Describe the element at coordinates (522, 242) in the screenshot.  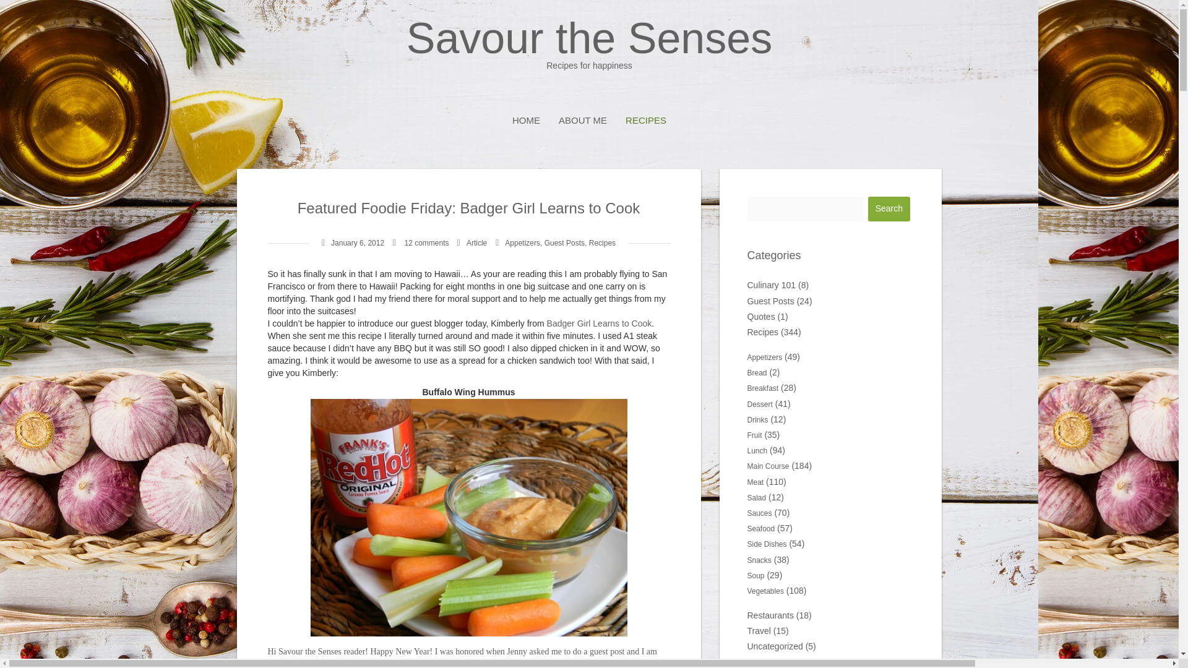
I see `Appetizers` at that location.